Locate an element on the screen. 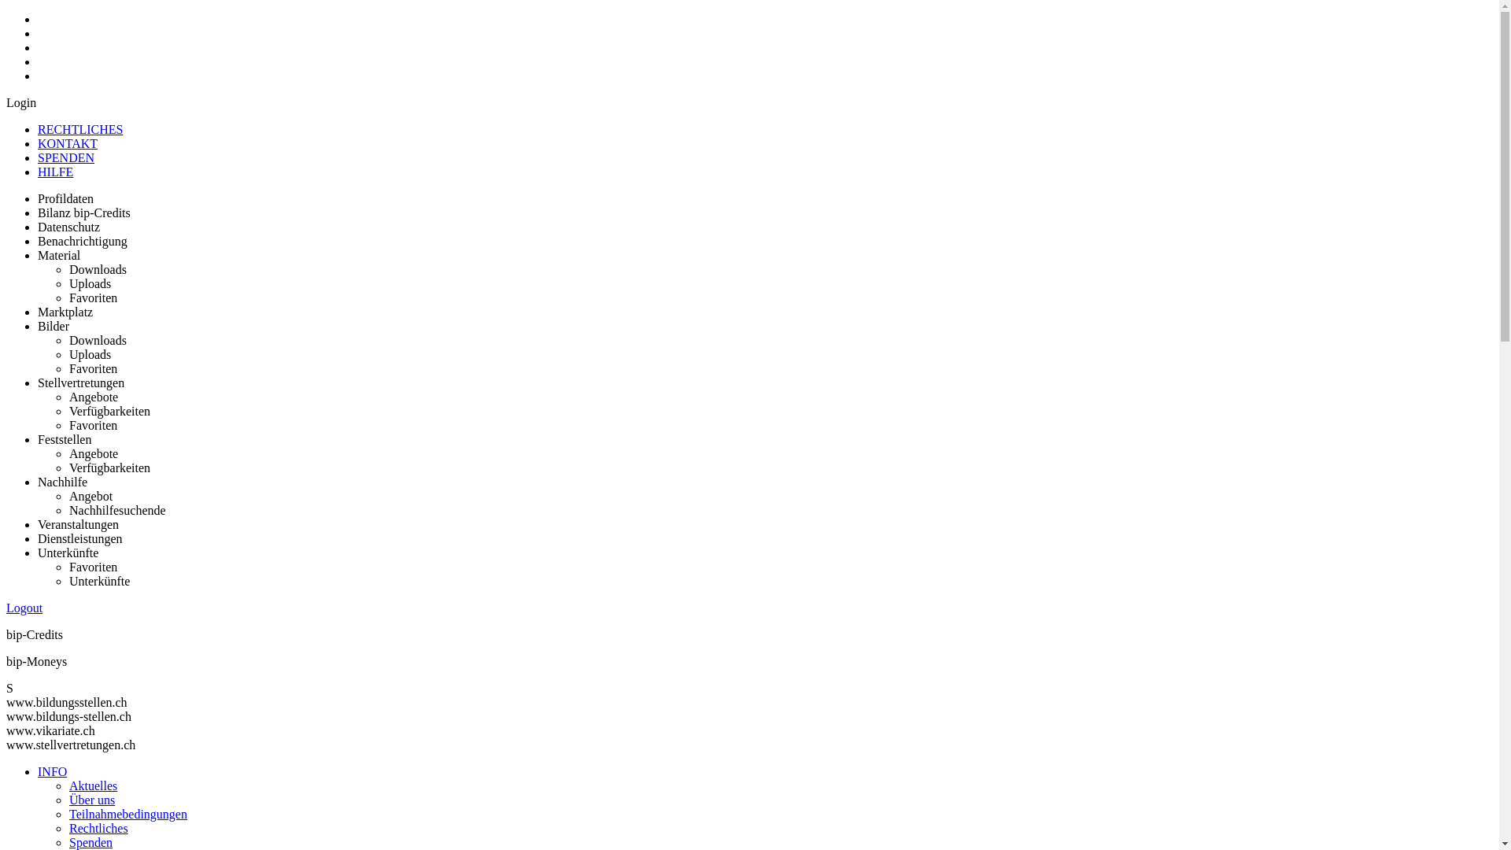  Favoriten is located at coordinates (93, 425).